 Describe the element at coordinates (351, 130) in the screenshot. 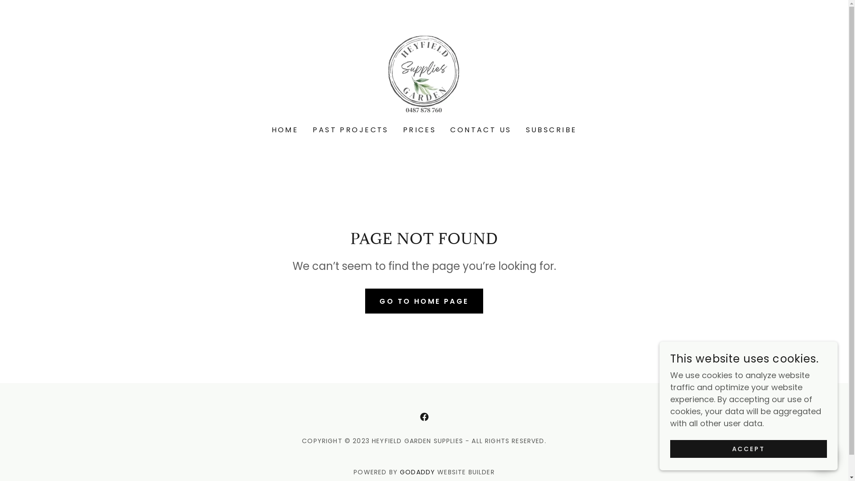

I see `PAST PROJECTS` at that location.